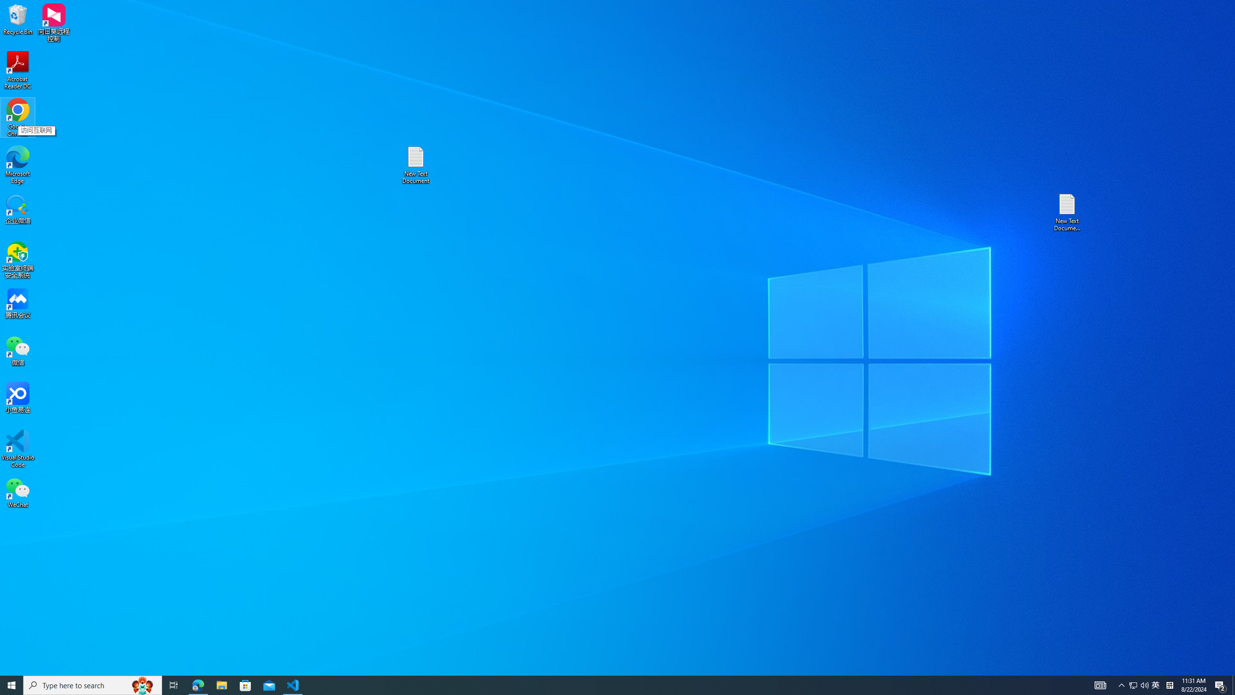  What do you see at coordinates (18, 449) in the screenshot?
I see `Visual Studio Code` at bounding box center [18, 449].